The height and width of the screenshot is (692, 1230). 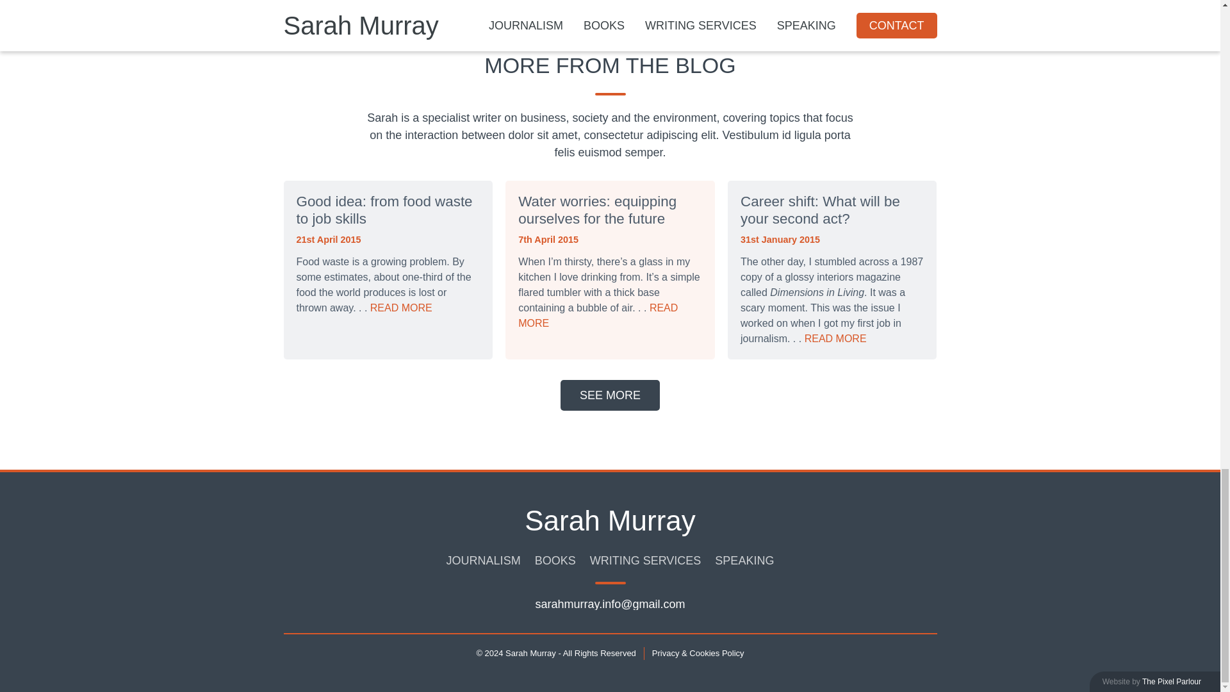 What do you see at coordinates (744, 561) in the screenshot?
I see `SPEAKING` at bounding box center [744, 561].